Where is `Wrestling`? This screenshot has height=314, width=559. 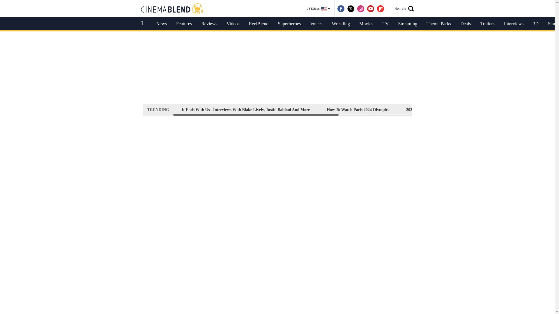 Wrestling is located at coordinates (341, 24).